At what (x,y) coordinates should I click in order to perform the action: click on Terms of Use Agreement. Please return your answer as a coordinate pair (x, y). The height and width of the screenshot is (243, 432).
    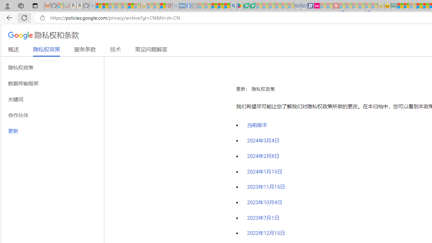
    Looking at the image, I should click on (246, 6).